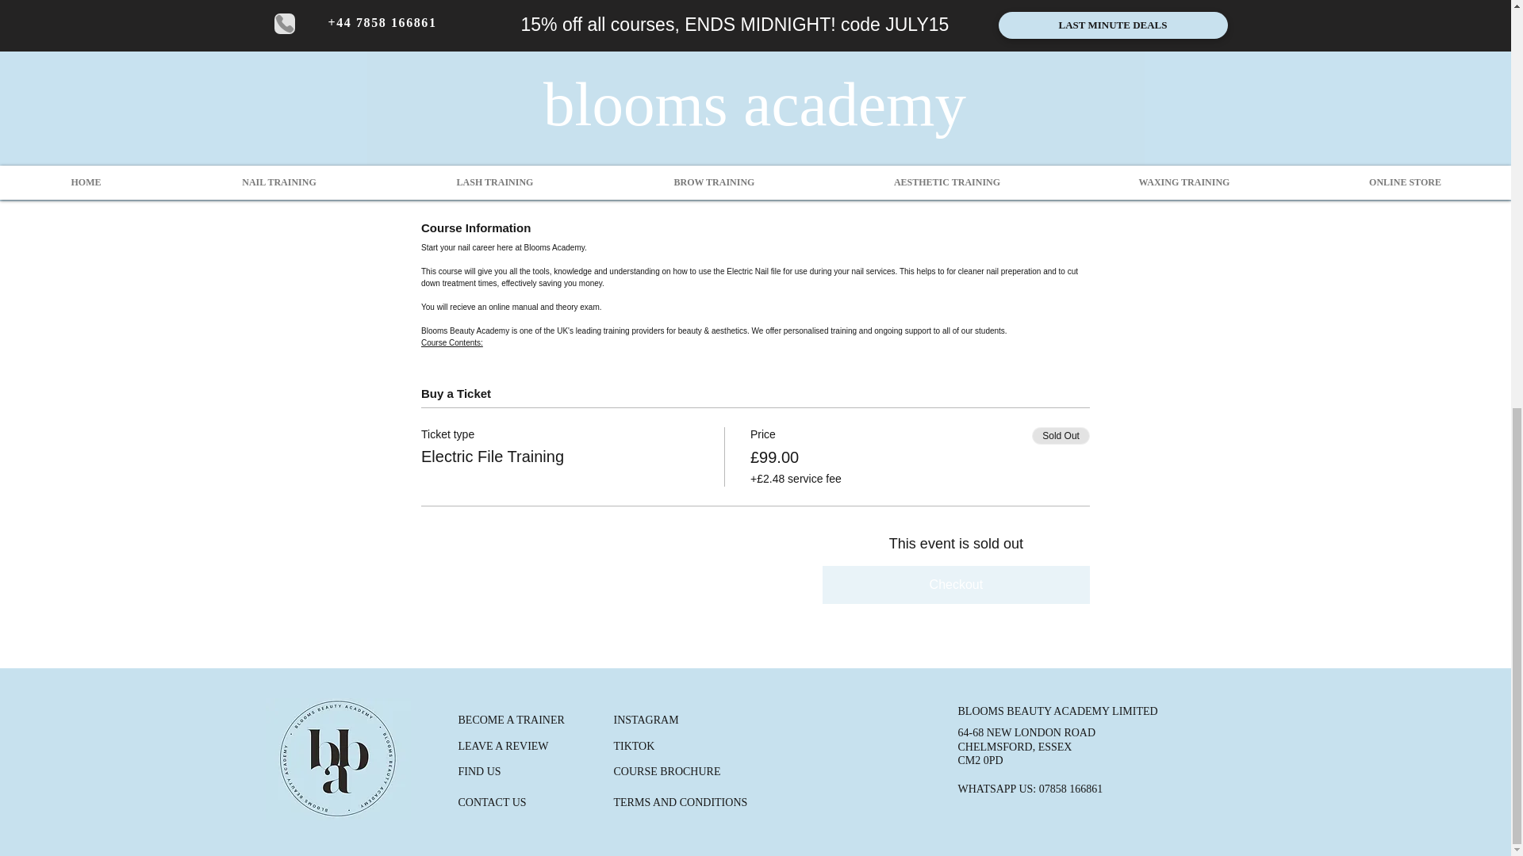 The width and height of the screenshot is (1523, 856). What do you see at coordinates (956, 585) in the screenshot?
I see `Checkout` at bounding box center [956, 585].